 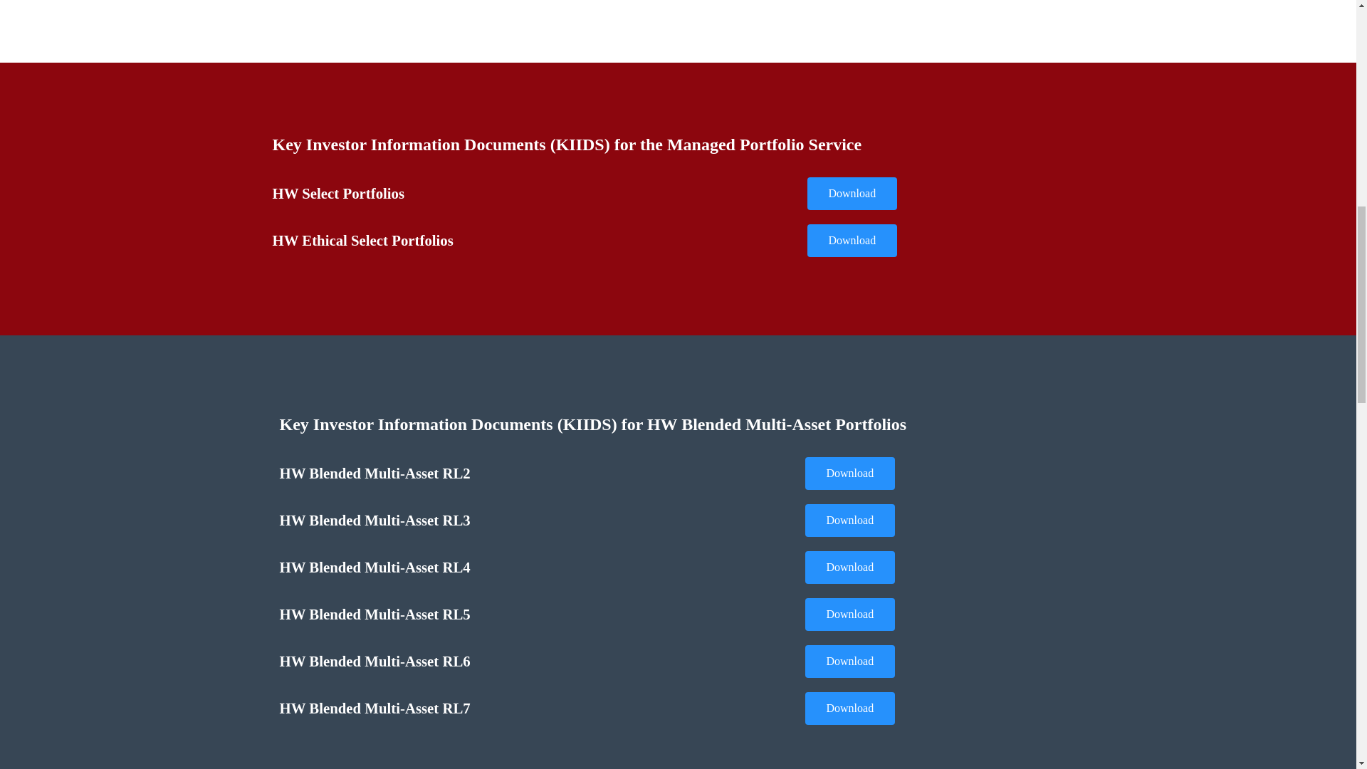 What do you see at coordinates (853, 241) in the screenshot?
I see `Download` at bounding box center [853, 241].